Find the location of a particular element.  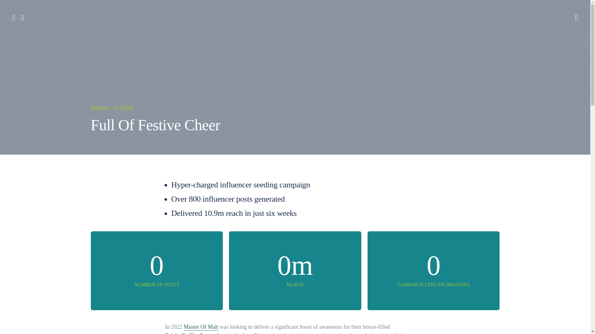

Master Of Malt is located at coordinates (201, 327).